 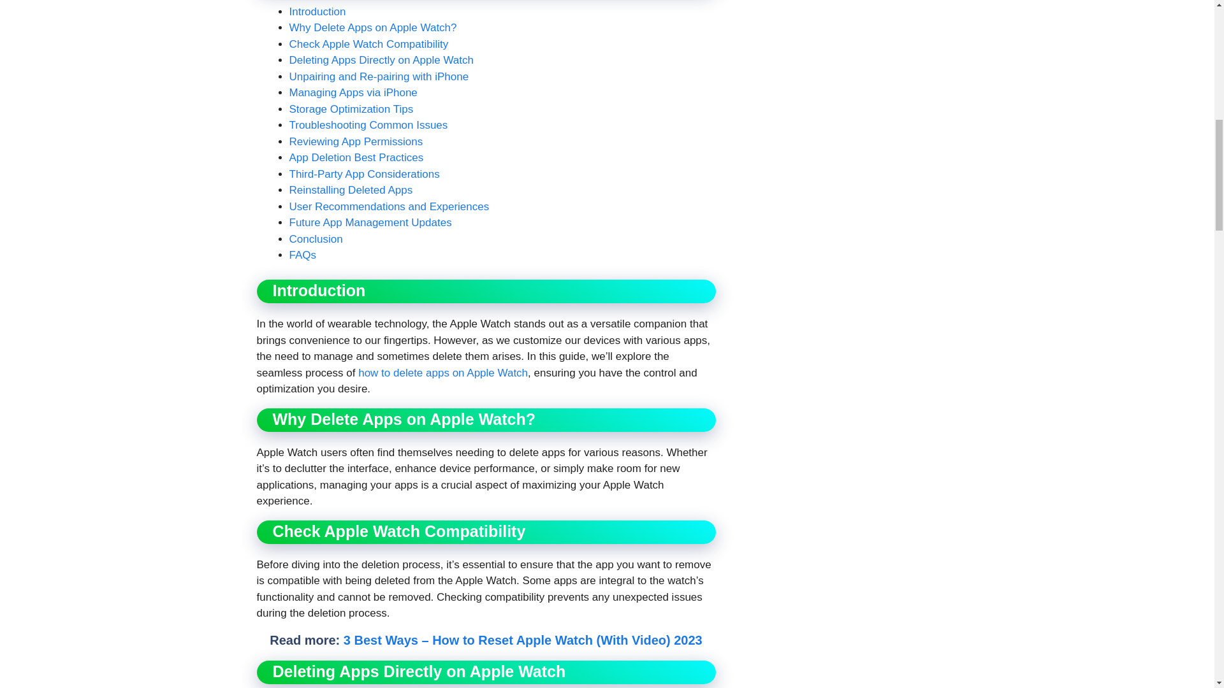 What do you see at coordinates (381, 60) in the screenshot?
I see `Deleting Apps Directly on Apple Watch` at bounding box center [381, 60].